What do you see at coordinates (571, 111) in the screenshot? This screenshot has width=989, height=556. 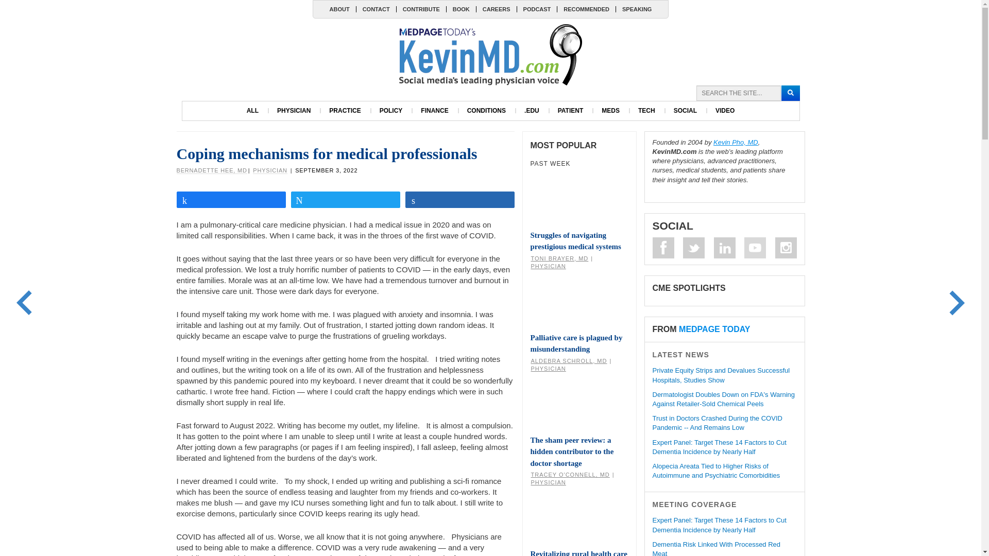 I see `PATIENT` at bounding box center [571, 111].